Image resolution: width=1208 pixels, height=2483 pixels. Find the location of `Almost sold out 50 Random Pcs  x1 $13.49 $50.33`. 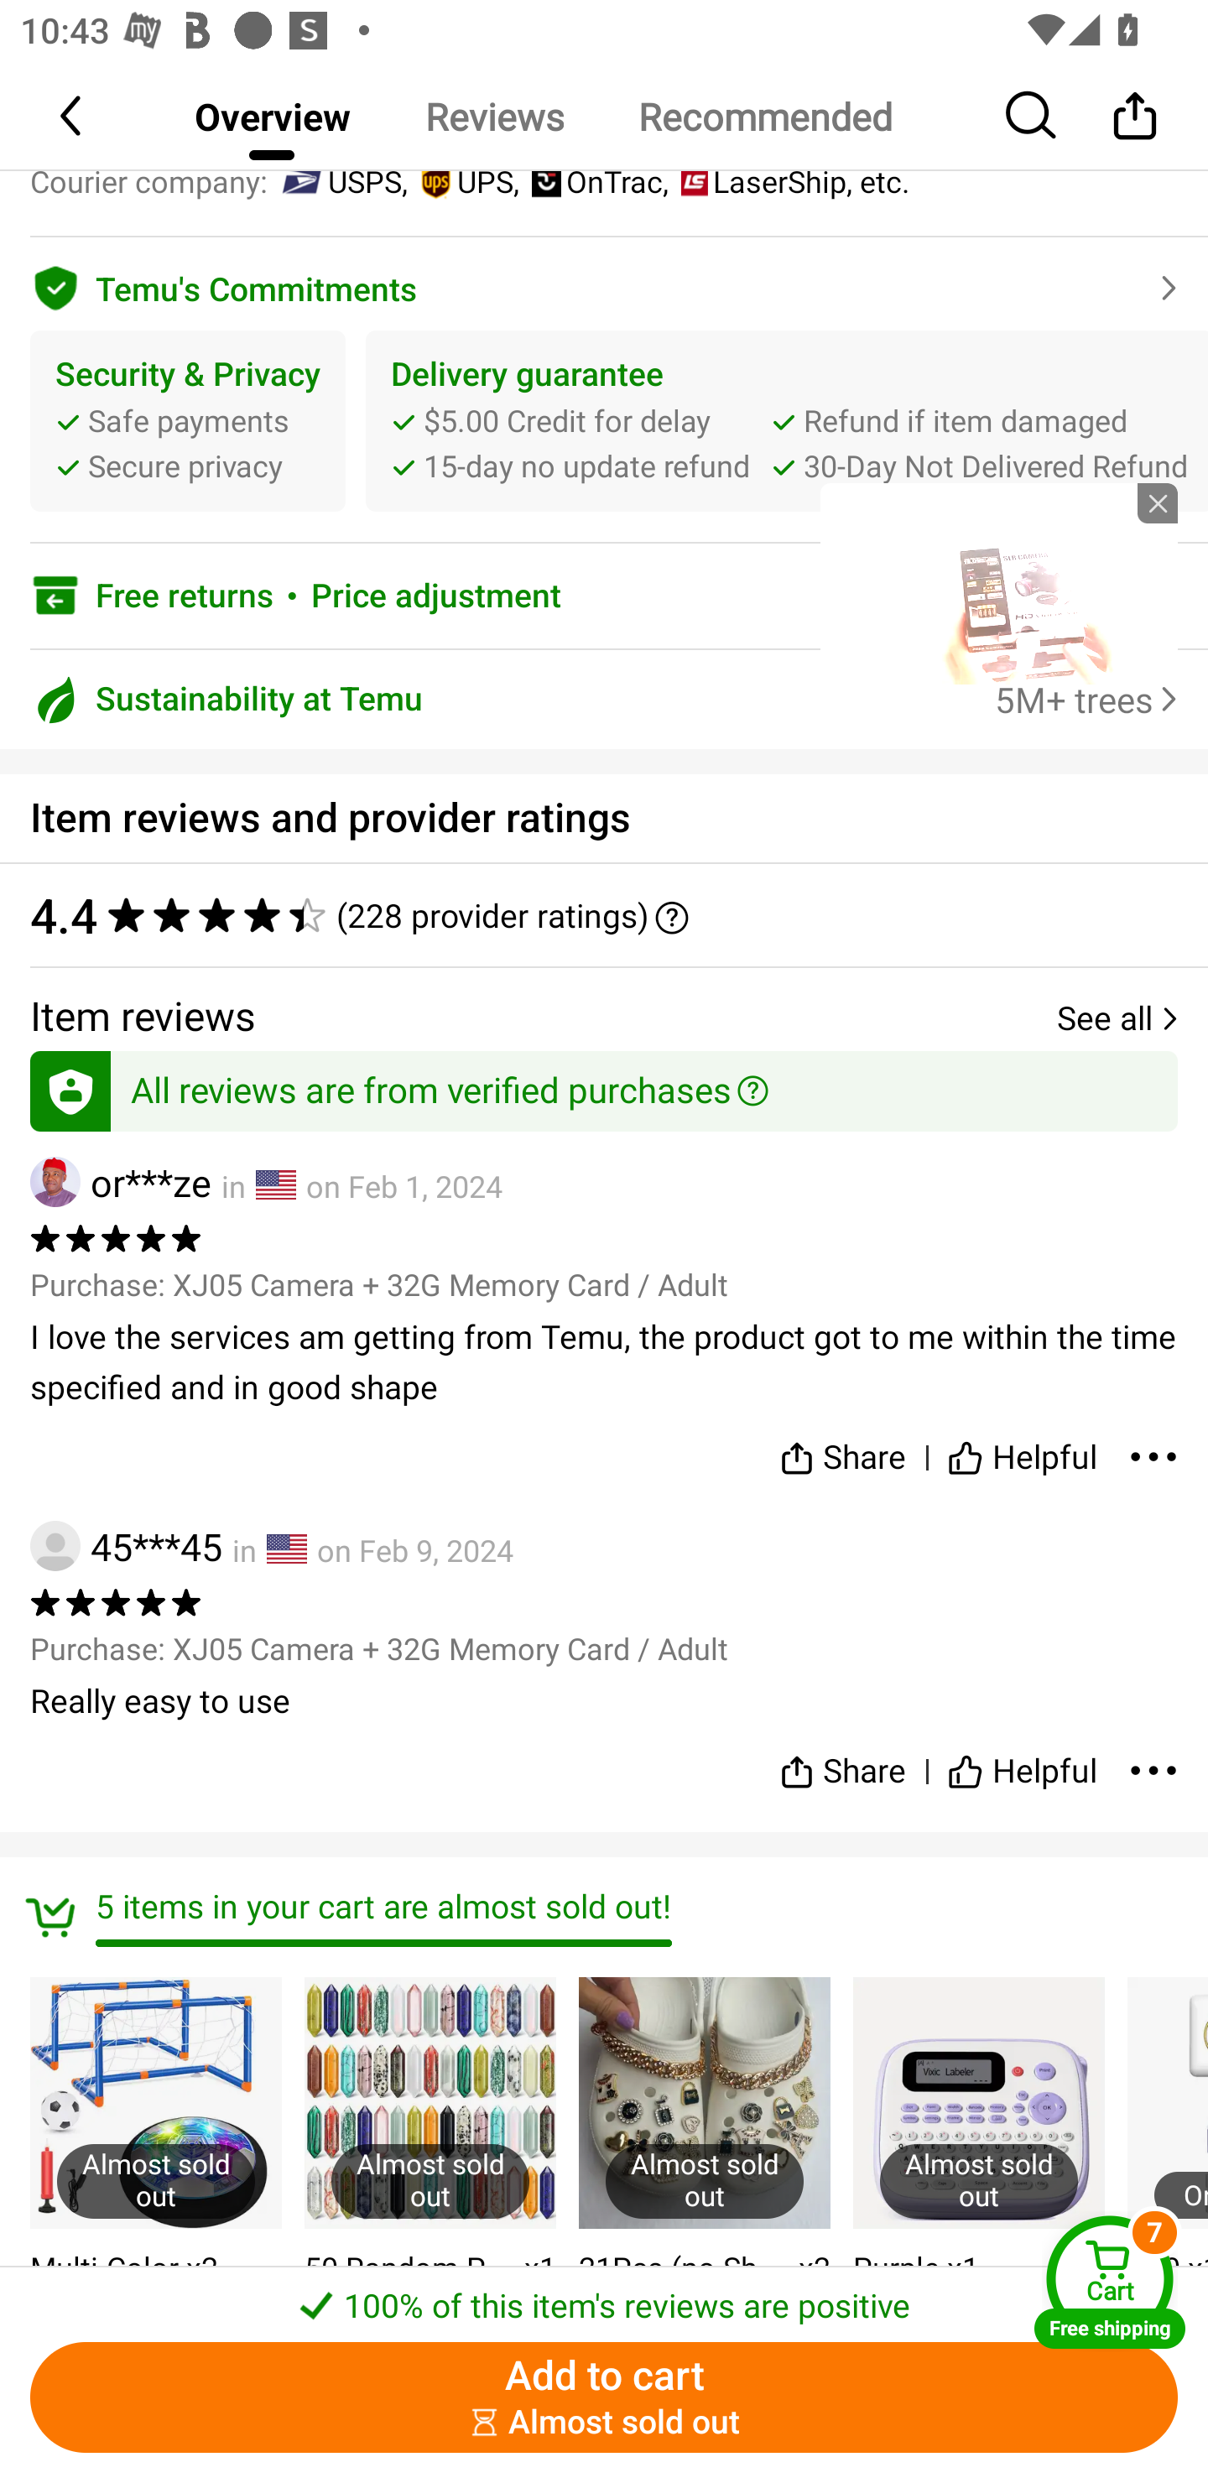

Almost sold out 50 Random Pcs  x1 $13.49 $50.33 is located at coordinates (430, 2160).